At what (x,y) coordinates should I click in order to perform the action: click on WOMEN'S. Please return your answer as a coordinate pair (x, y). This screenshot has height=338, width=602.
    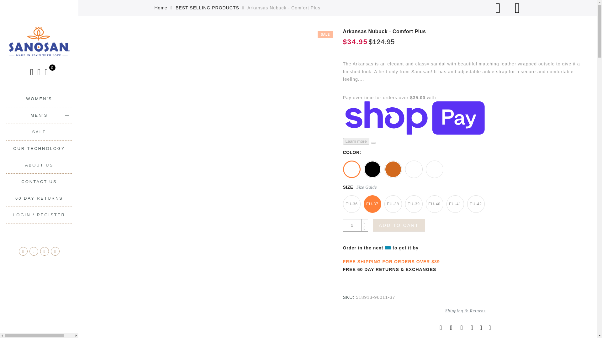
    Looking at the image, I should click on (39, 99).